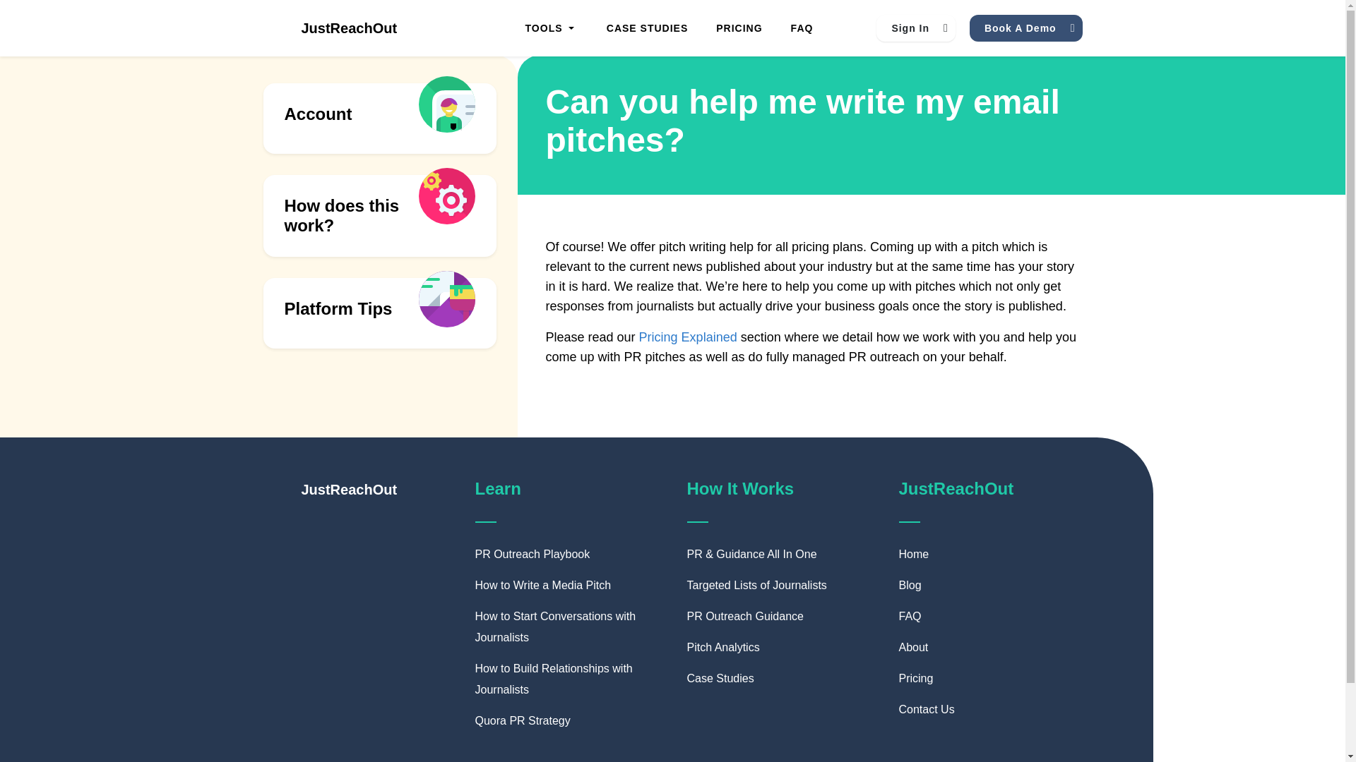 The height and width of the screenshot is (762, 1356). What do you see at coordinates (549, 28) in the screenshot?
I see `TOOLS` at bounding box center [549, 28].